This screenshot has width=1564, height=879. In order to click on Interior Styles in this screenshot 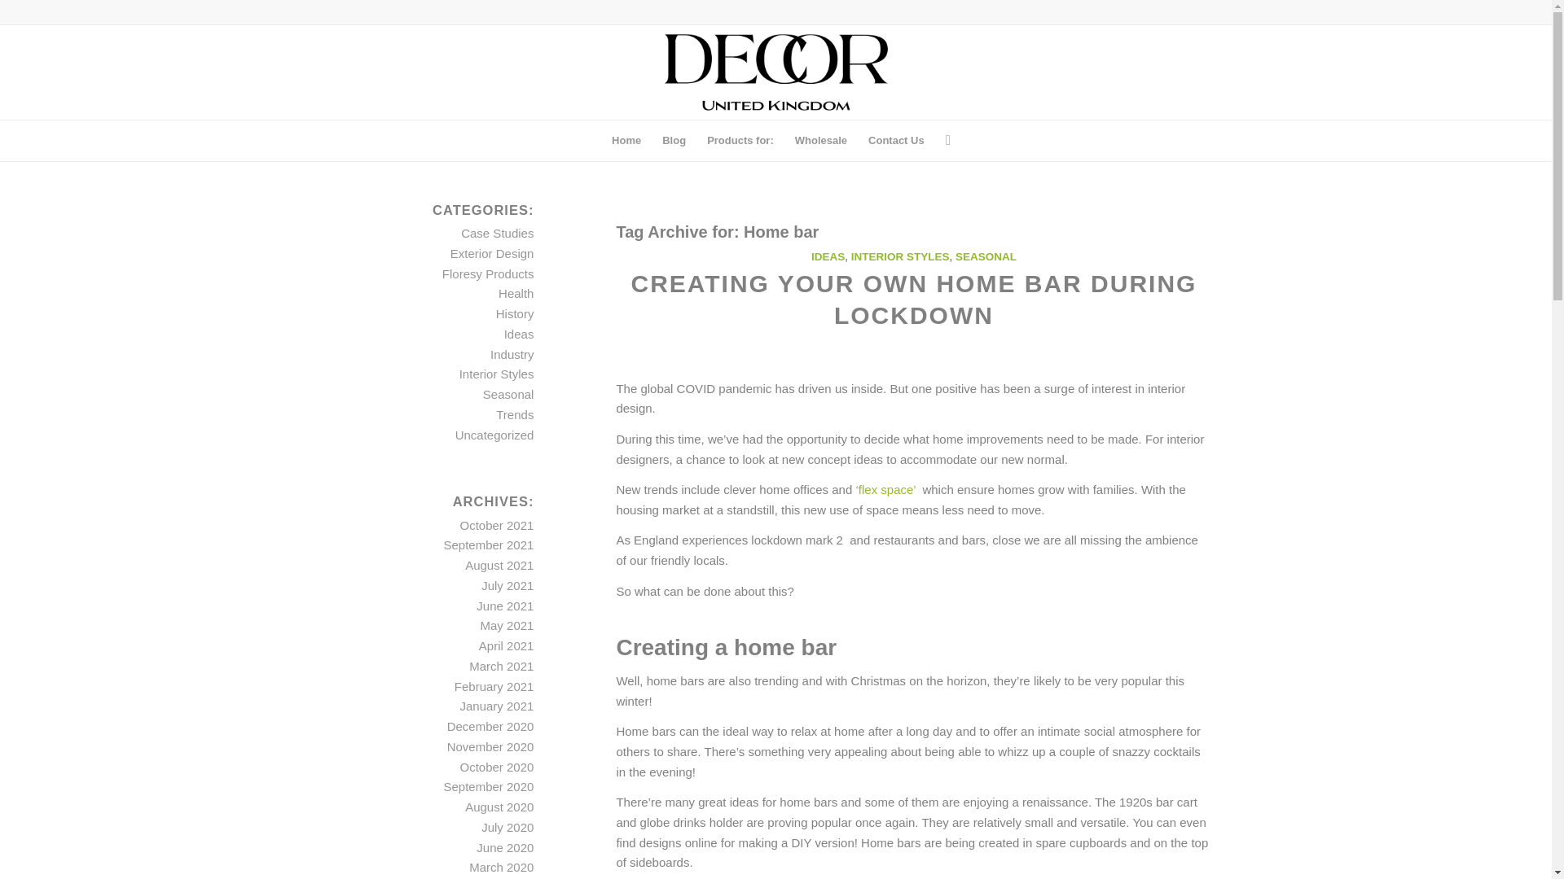, I will do `click(497, 374)`.